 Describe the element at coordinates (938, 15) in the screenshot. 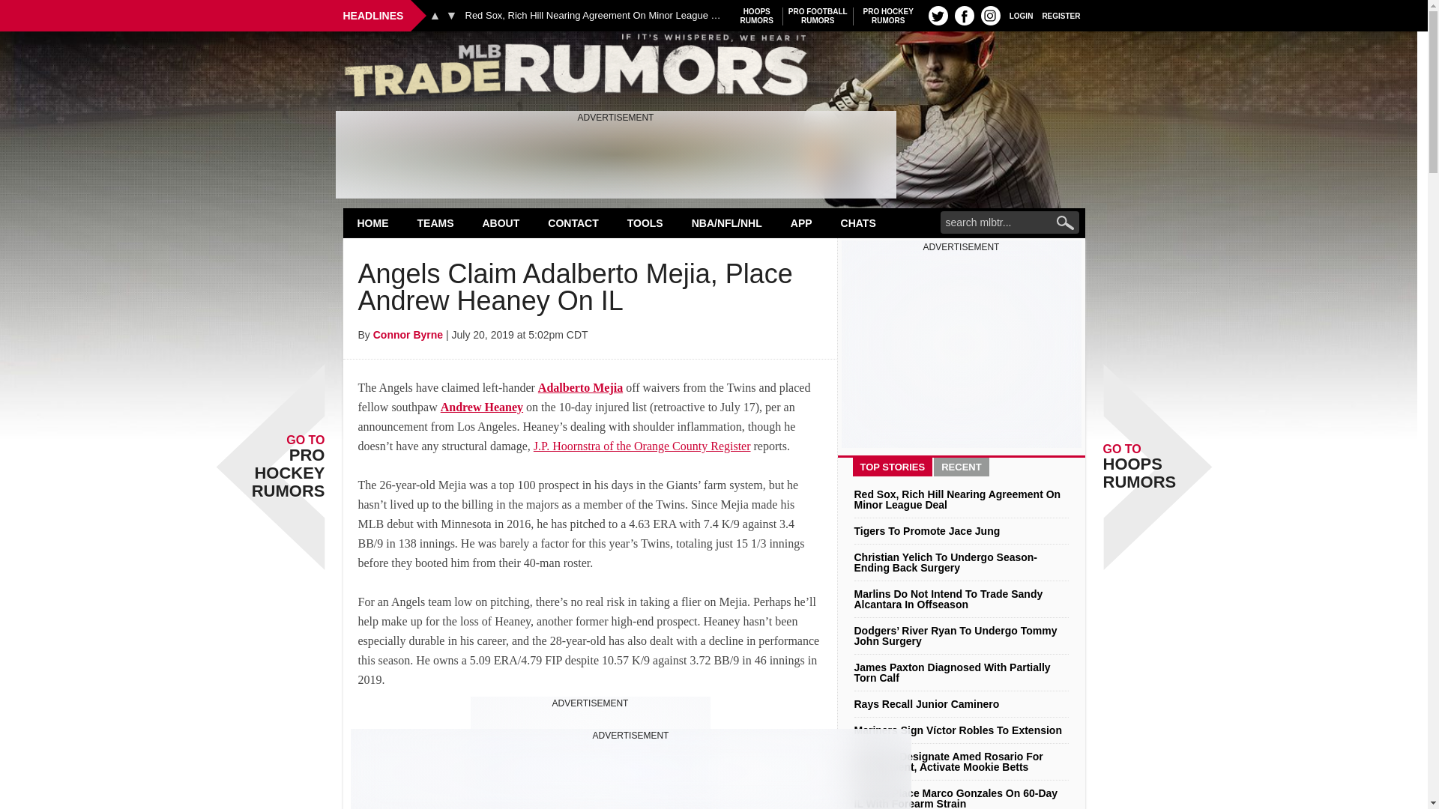

I see `Twitter profile` at that location.